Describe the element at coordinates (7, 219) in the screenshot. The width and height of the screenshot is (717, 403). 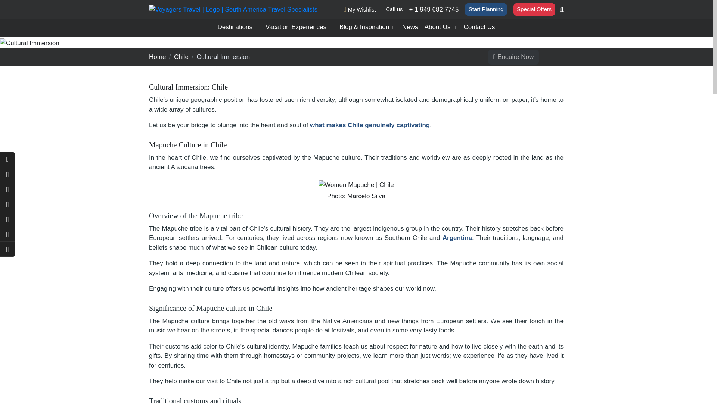
I see `Voyagers Travel Social Network` at that location.